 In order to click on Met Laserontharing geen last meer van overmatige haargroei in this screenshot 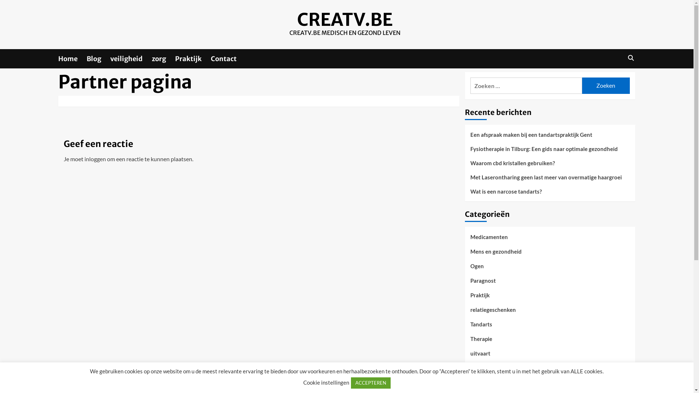, I will do `click(550, 180)`.